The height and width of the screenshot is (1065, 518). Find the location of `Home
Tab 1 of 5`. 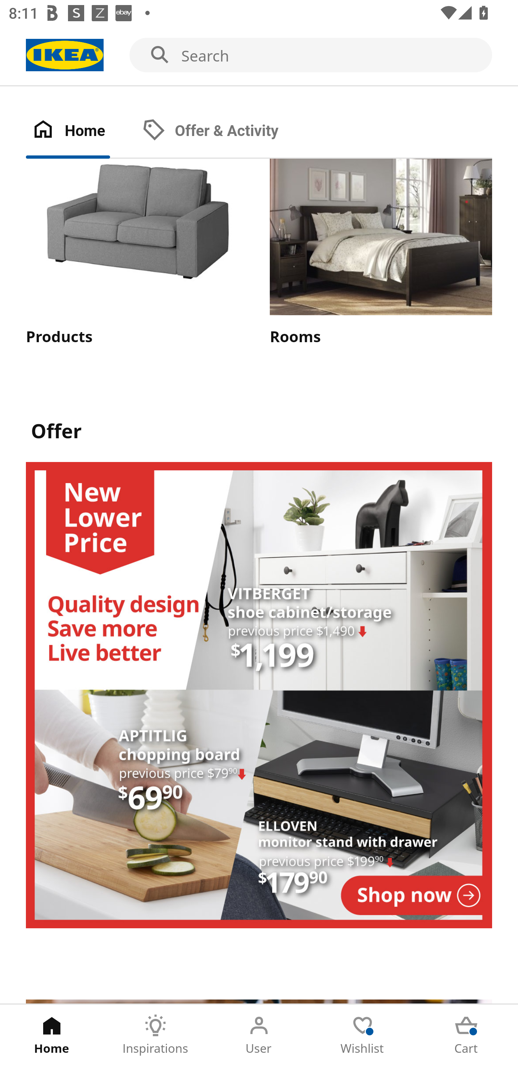

Home
Tab 1 of 5 is located at coordinates (52, 1035).